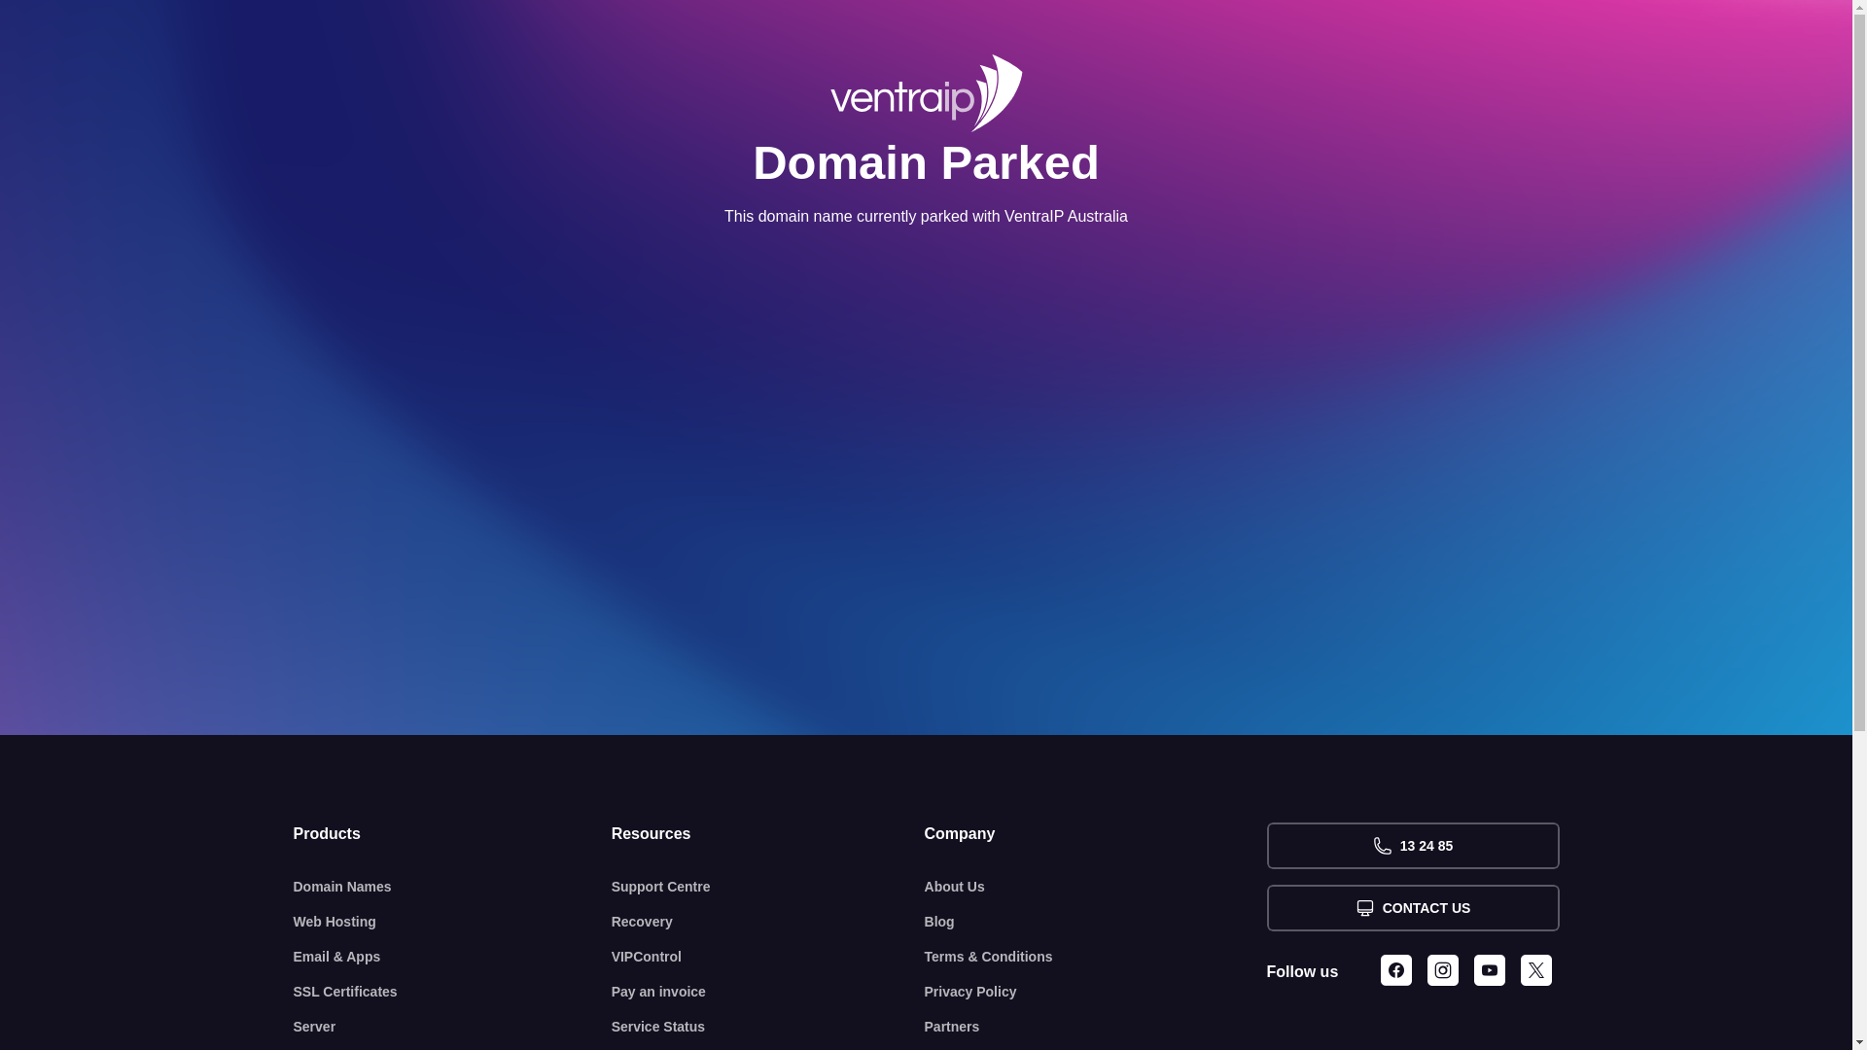 This screenshot has width=1867, height=1050. What do you see at coordinates (768, 1027) in the screenshot?
I see `Service Status` at bounding box center [768, 1027].